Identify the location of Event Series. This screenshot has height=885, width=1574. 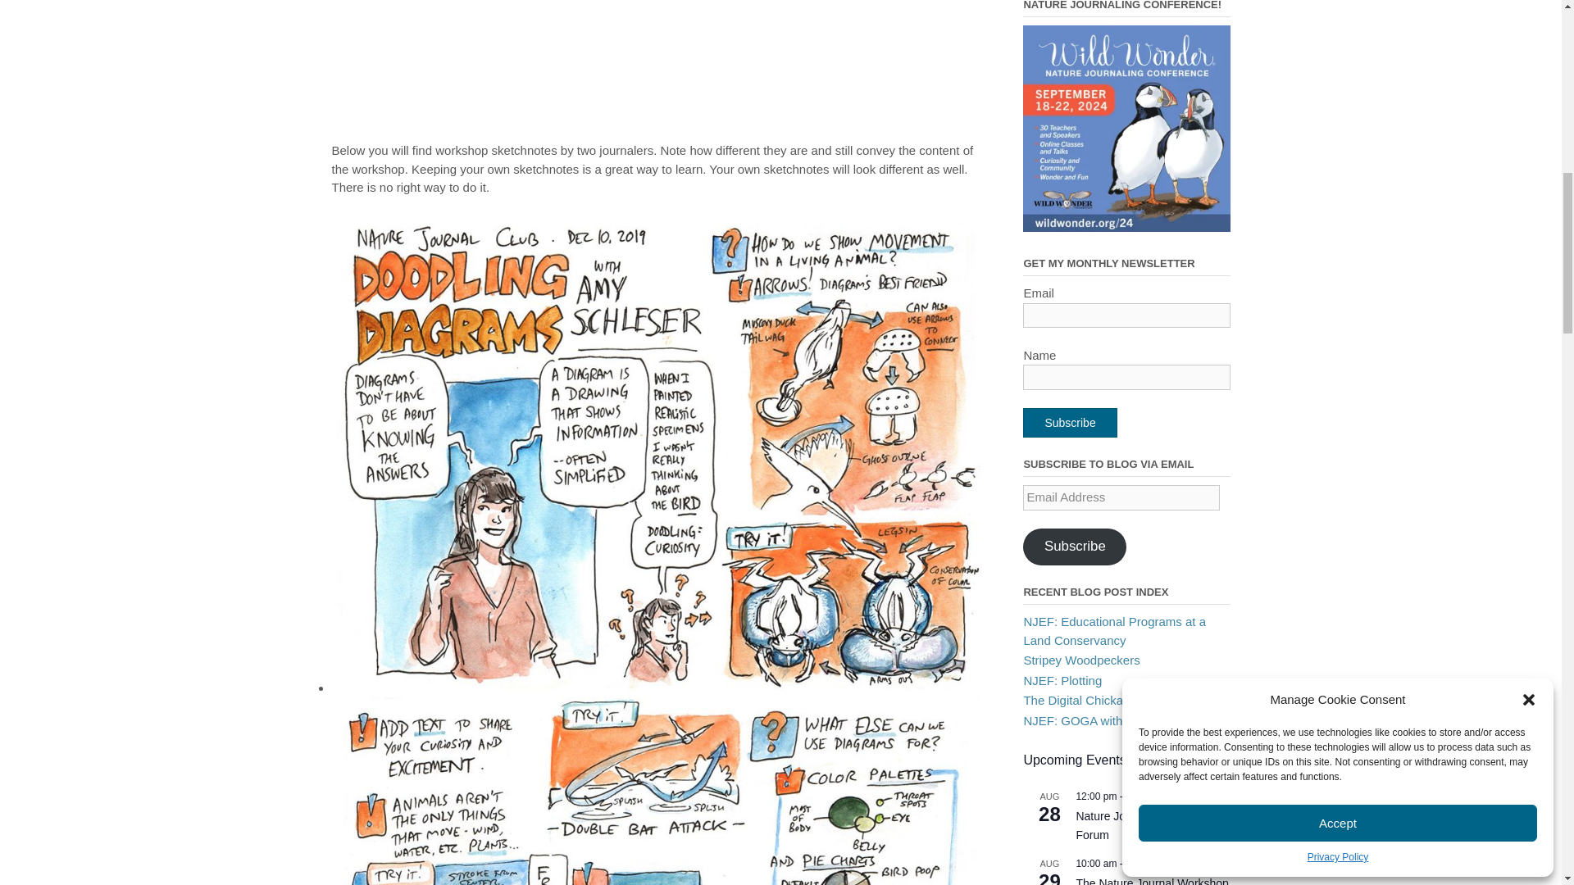
(1194, 795).